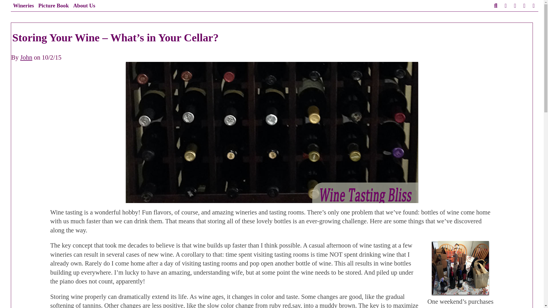 The width and height of the screenshot is (548, 308). What do you see at coordinates (26, 57) in the screenshot?
I see `John` at bounding box center [26, 57].